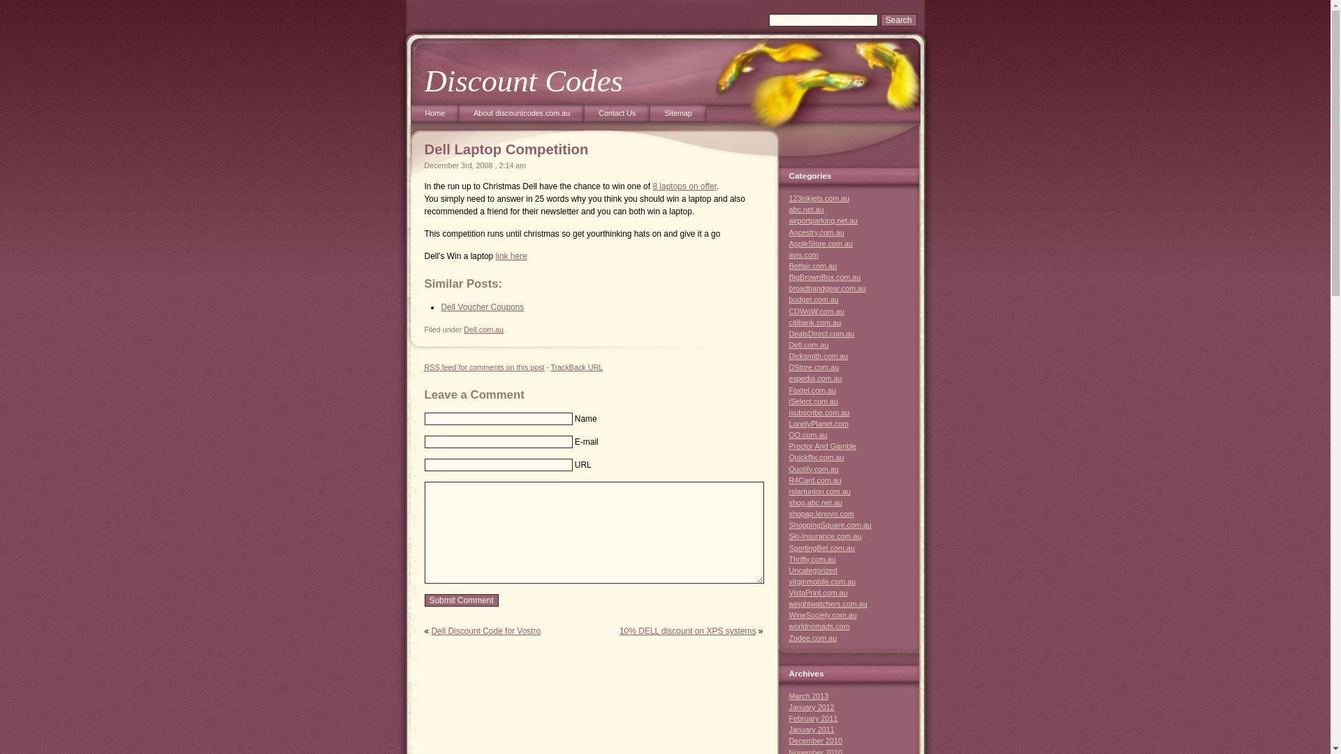  I want to click on March 2013, so click(809, 696).